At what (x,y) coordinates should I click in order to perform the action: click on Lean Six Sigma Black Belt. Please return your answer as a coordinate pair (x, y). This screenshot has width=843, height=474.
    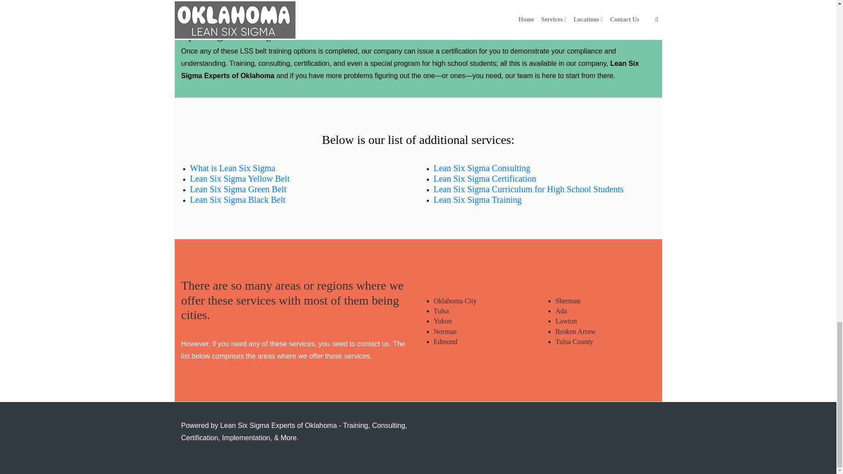
    Looking at the image, I should click on (238, 199).